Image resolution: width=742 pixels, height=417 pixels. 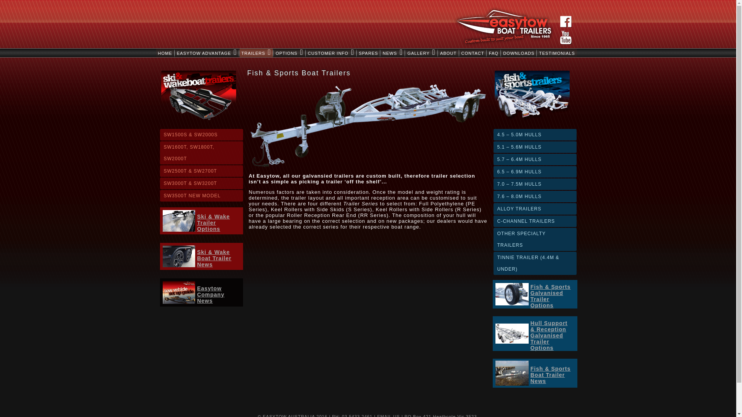 I want to click on NEWS, so click(x=393, y=53).